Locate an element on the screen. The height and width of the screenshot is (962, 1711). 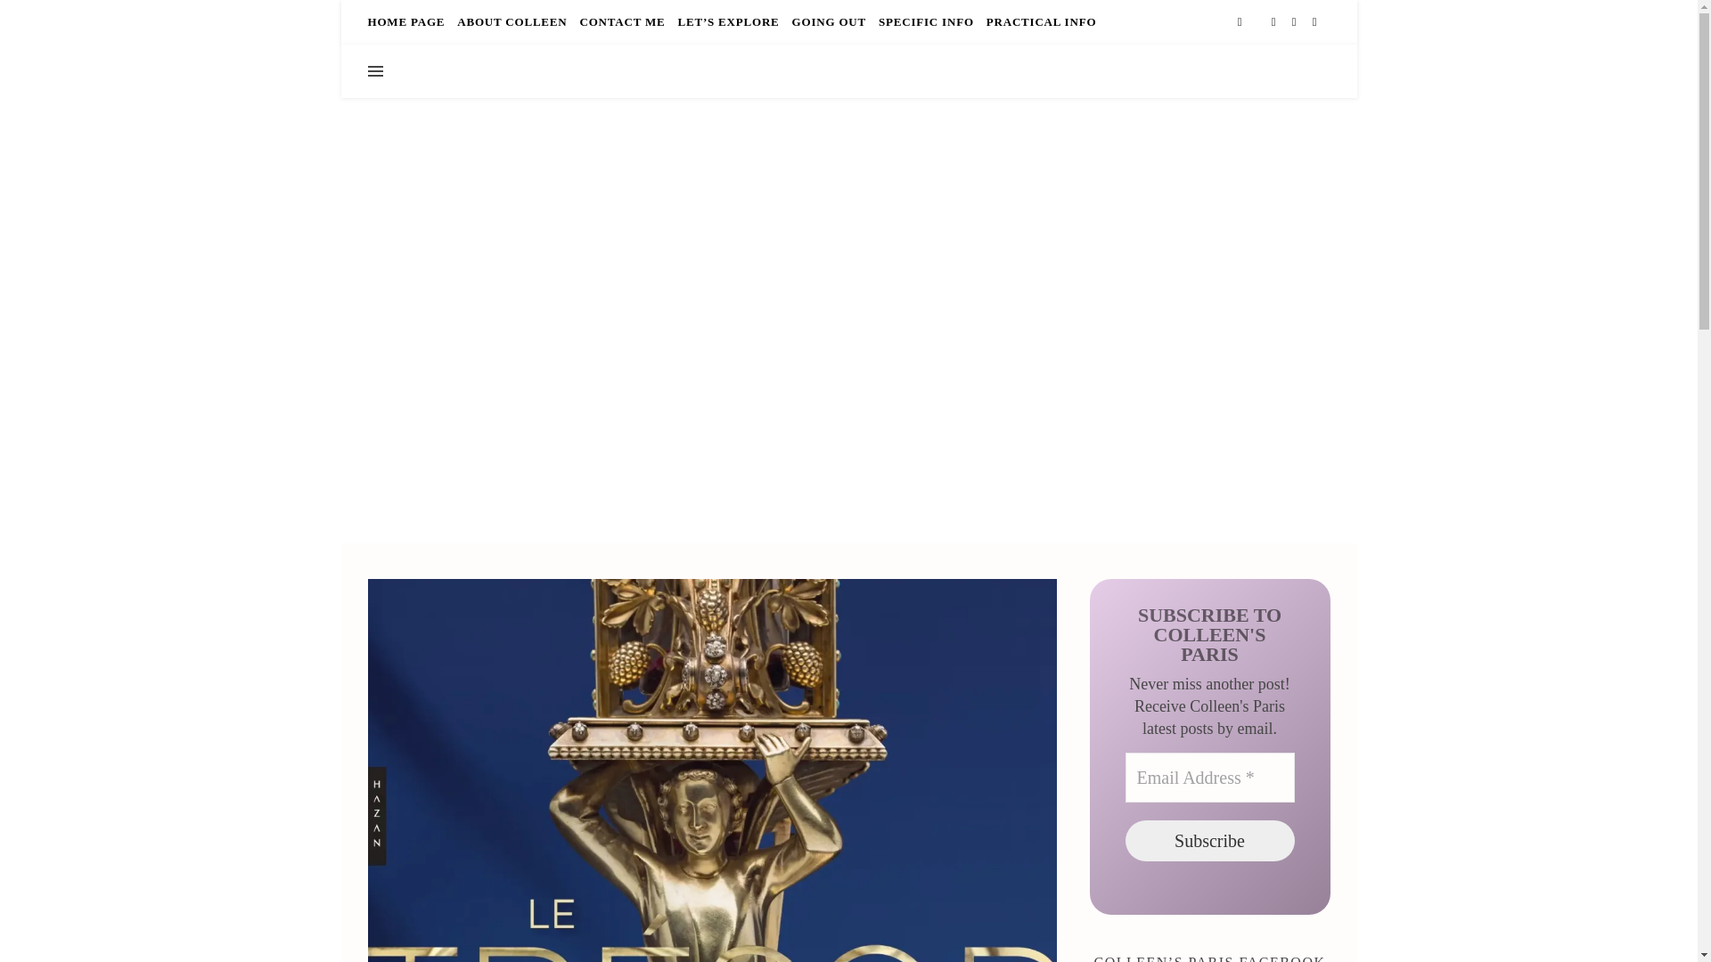
CONTACT ME is located at coordinates (622, 21).